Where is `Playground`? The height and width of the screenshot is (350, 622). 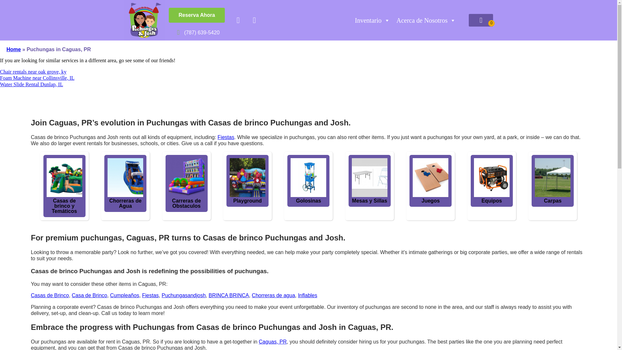 Playground is located at coordinates (255, 178).